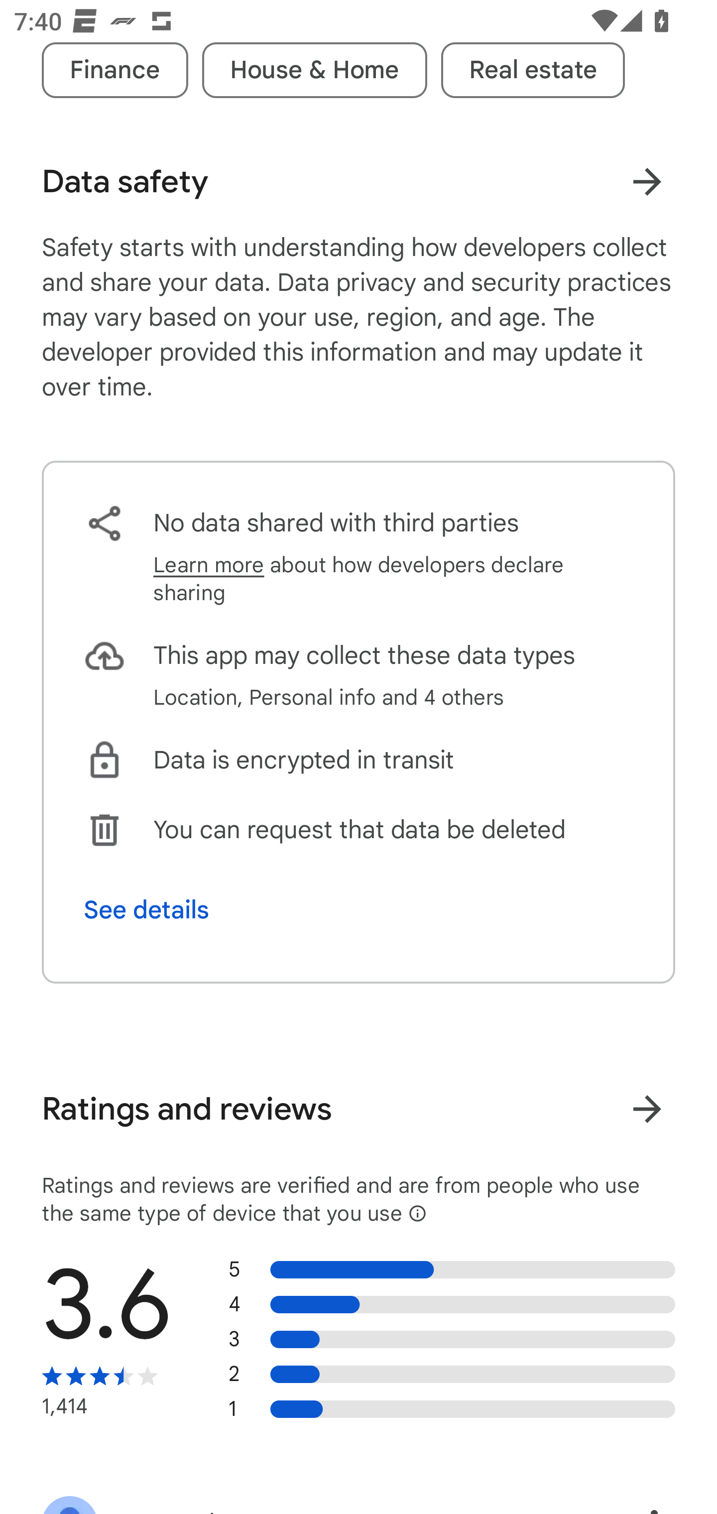 This screenshot has height=1514, width=717. Describe the element at coordinates (533, 70) in the screenshot. I see `Real estate tag` at that location.